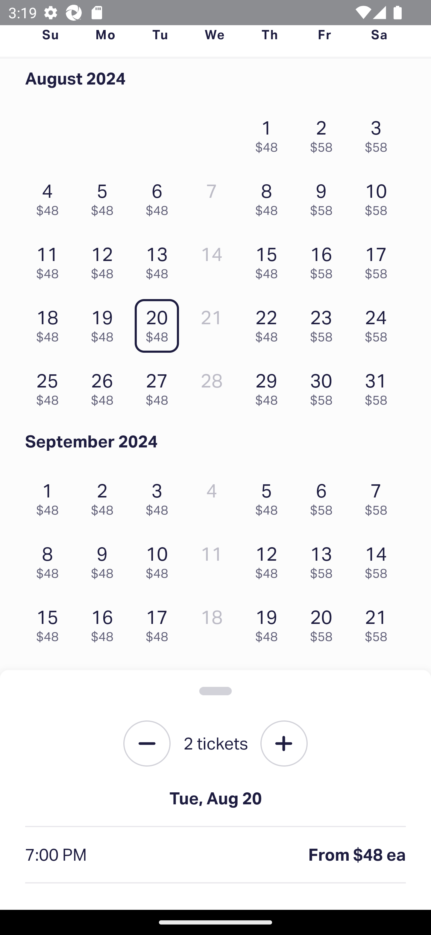 The width and height of the screenshot is (431, 935). I want to click on 6 $48, so click(160, 197).